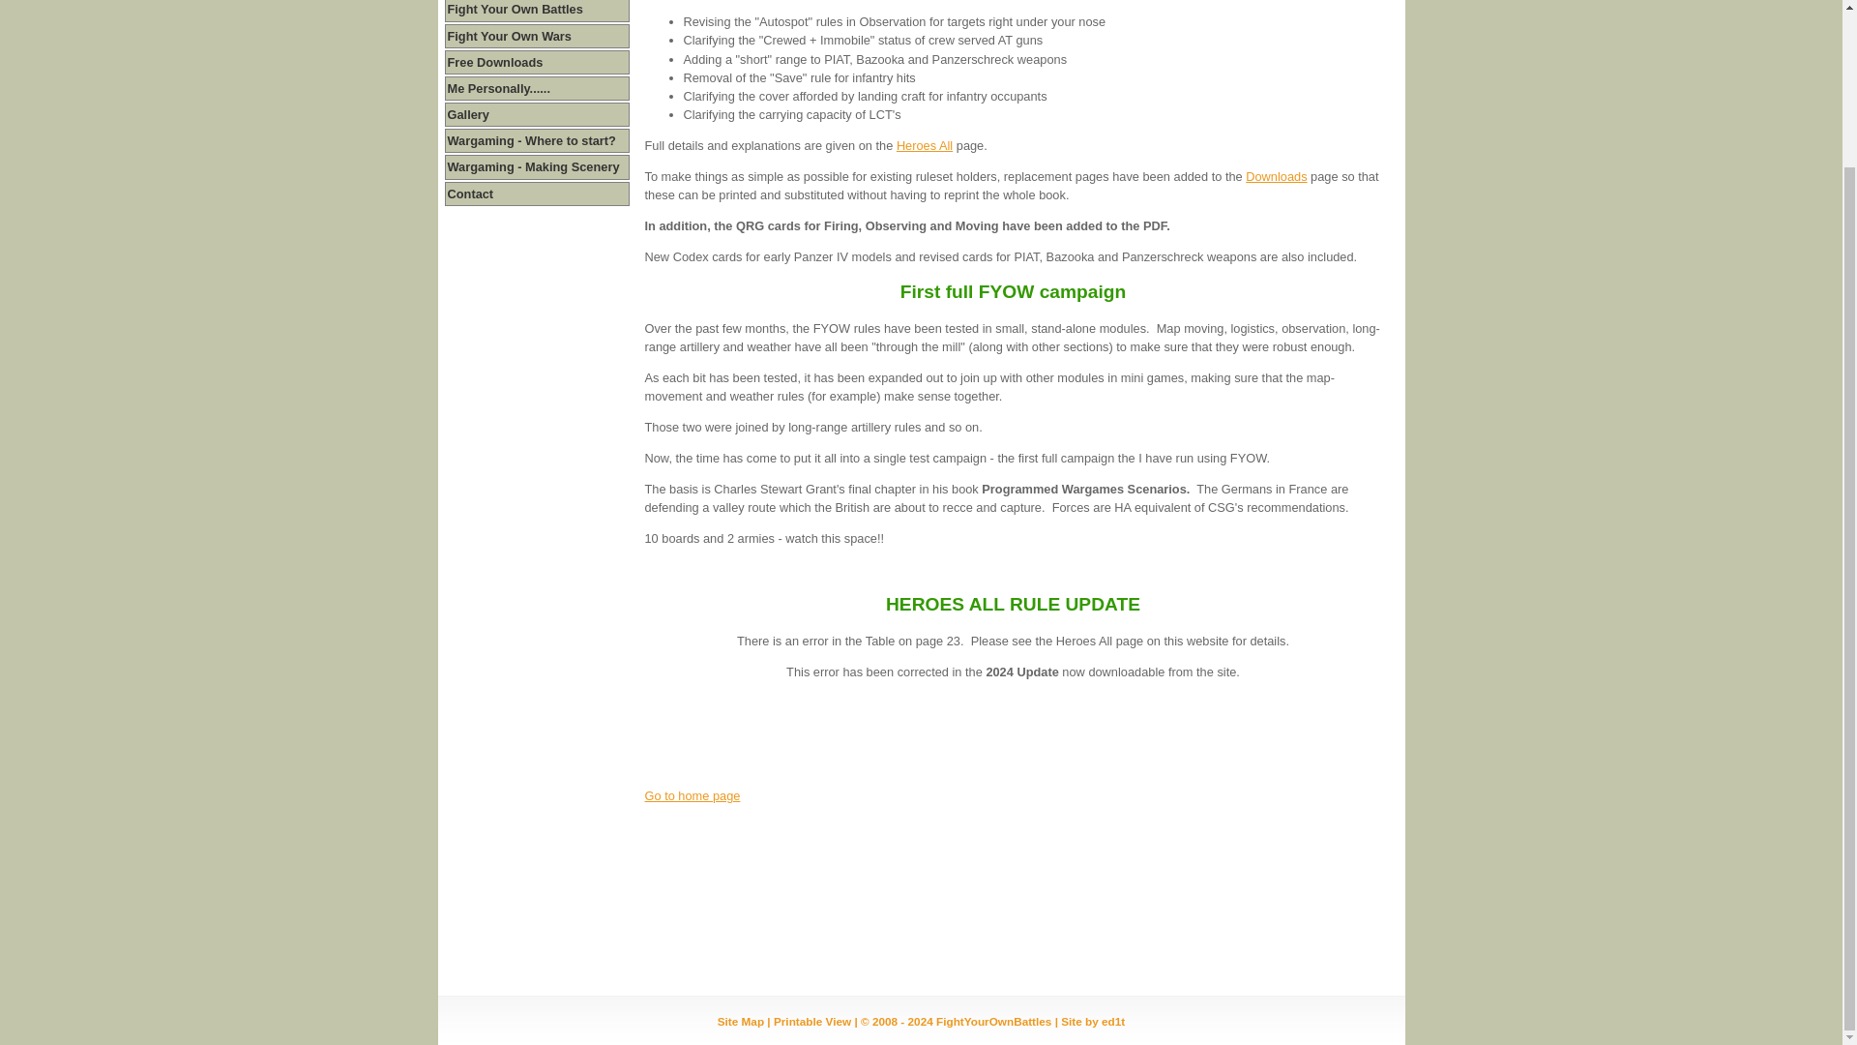 This screenshot has height=1045, width=1857. What do you see at coordinates (532, 166) in the screenshot?
I see `Wargaming - Making Scenery` at bounding box center [532, 166].